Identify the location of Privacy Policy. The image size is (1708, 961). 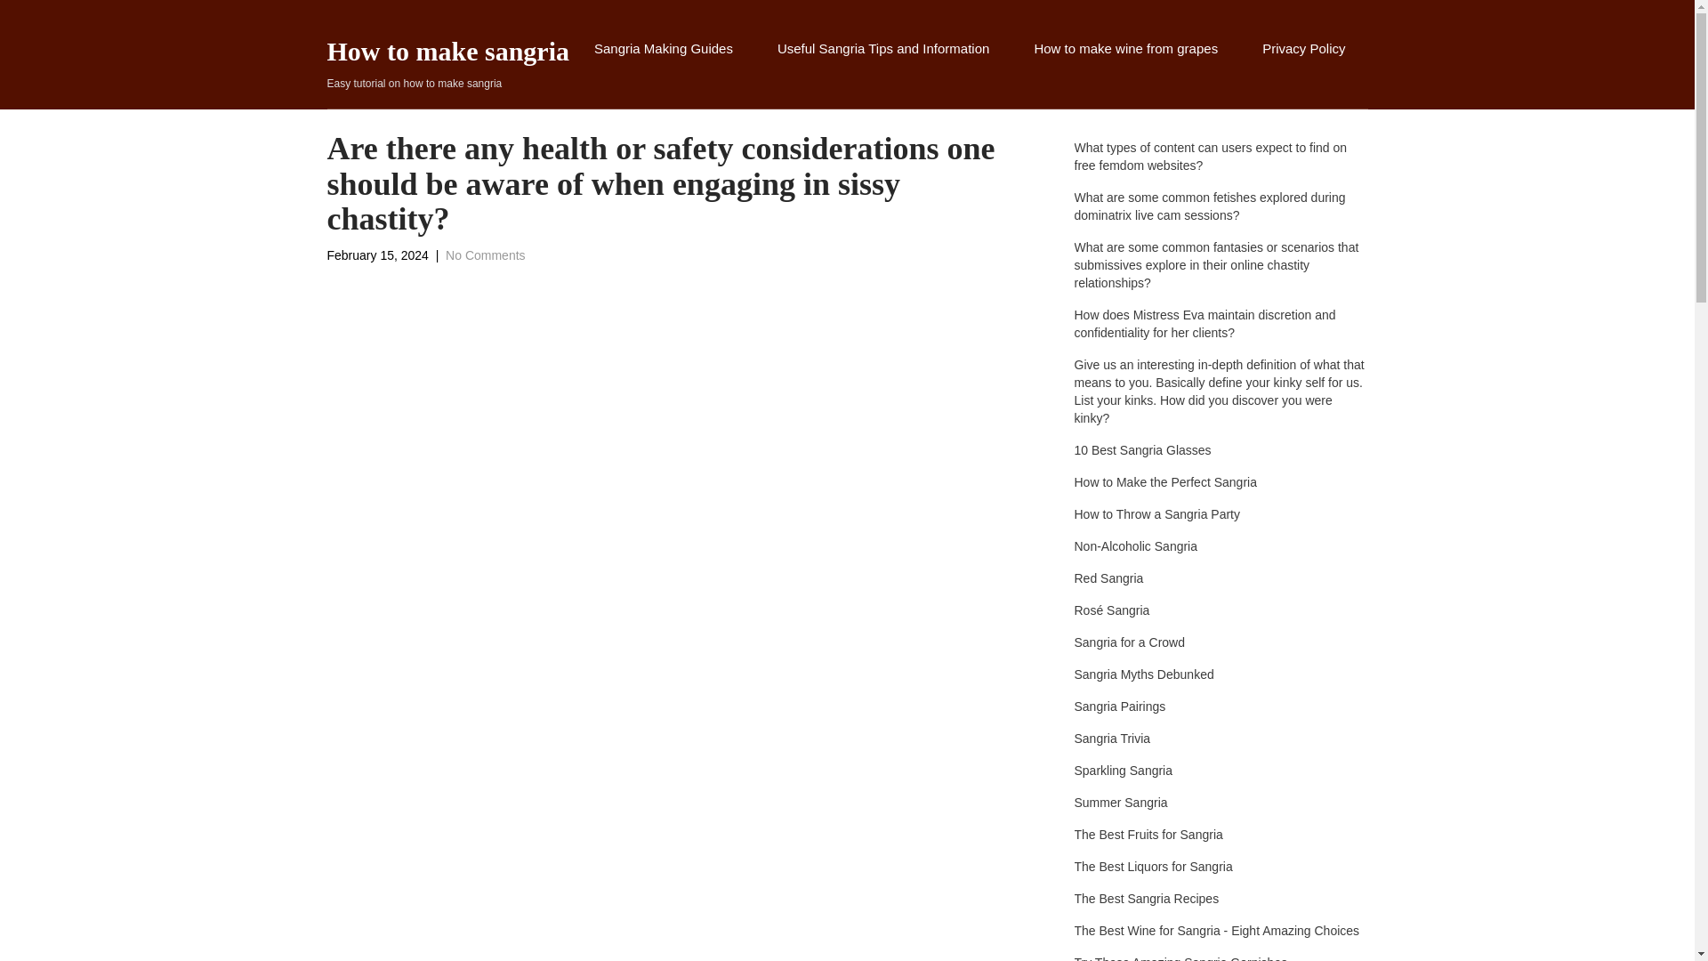
(1124, 68).